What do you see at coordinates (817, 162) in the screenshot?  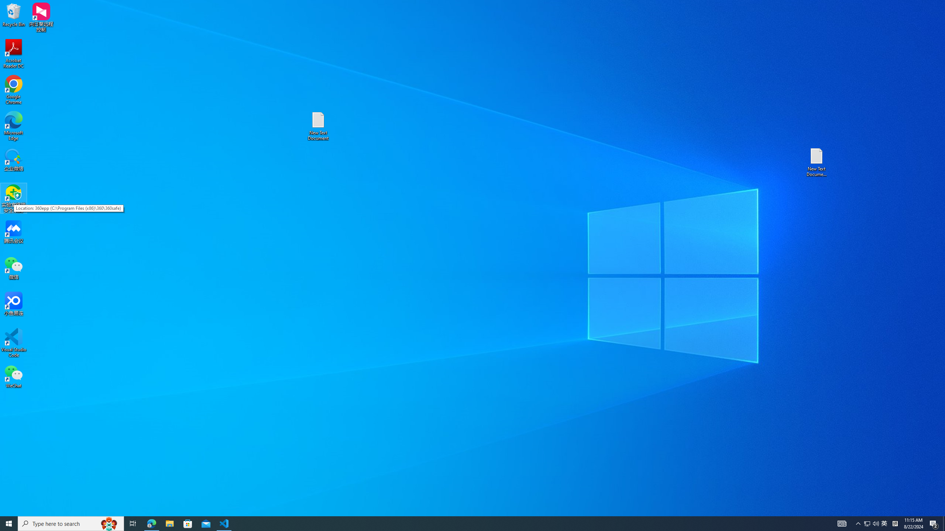 I see `Visual Studio Code` at bounding box center [817, 162].